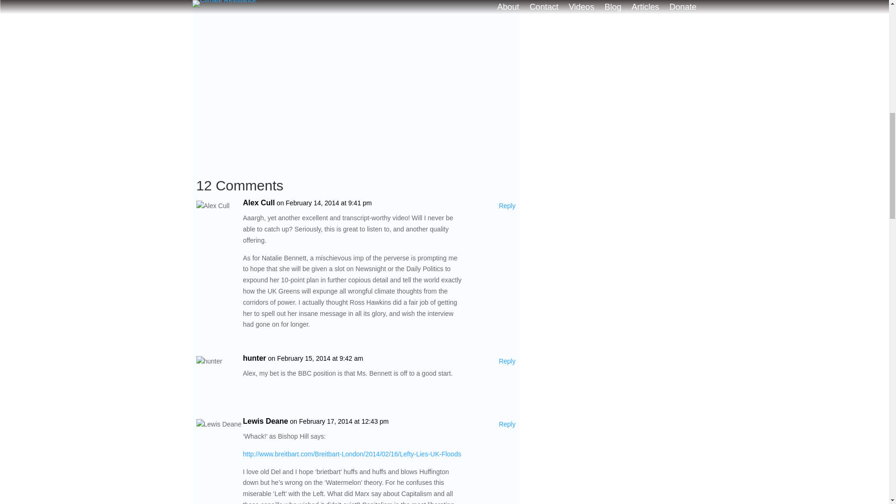 The image size is (896, 504). Describe the element at coordinates (507, 361) in the screenshot. I see `Reply` at that location.